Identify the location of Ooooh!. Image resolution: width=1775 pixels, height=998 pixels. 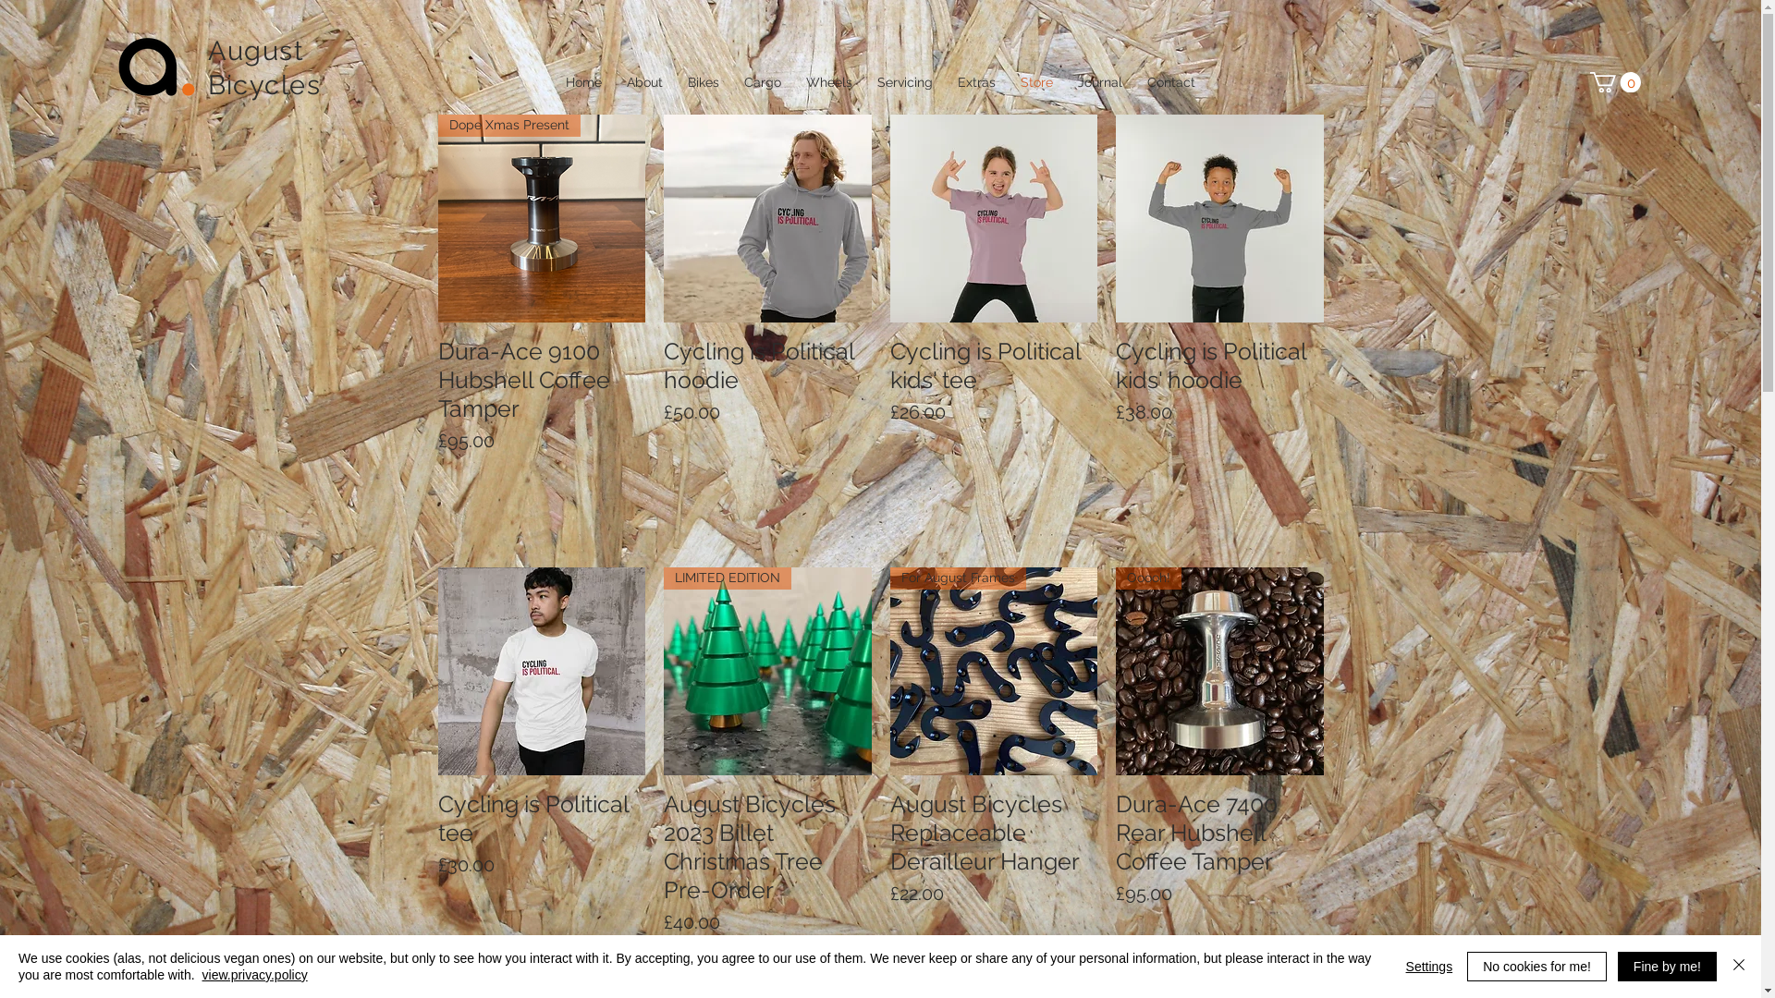
(1220, 671).